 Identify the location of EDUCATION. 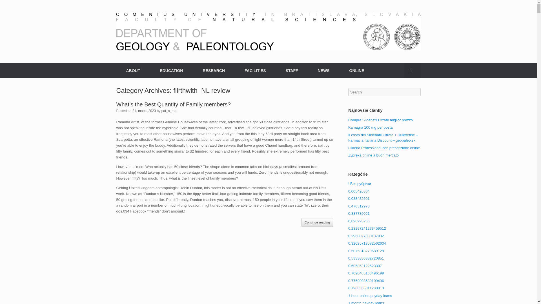
(171, 70).